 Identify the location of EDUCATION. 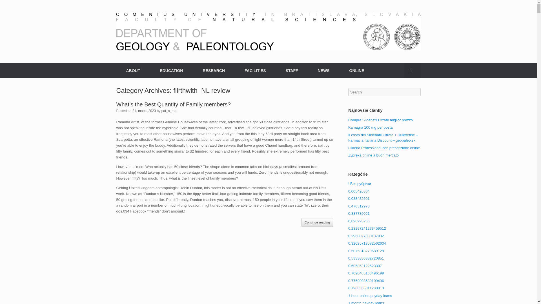
(171, 70).